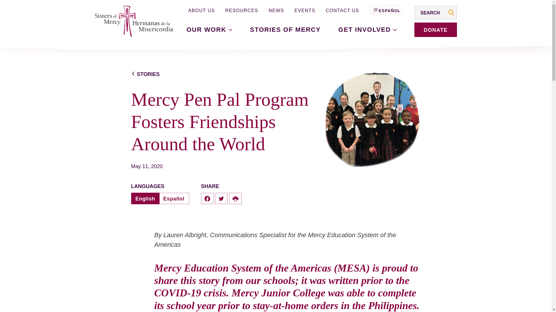  Describe the element at coordinates (209, 29) in the screenshot. I see `OUR WORK` at that location.